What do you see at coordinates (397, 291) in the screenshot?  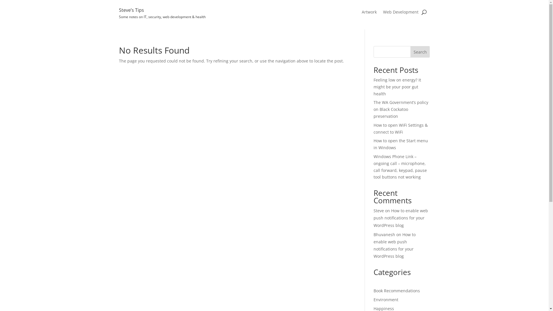 I see `Book Recommendations` at bounding box center [397, 291].